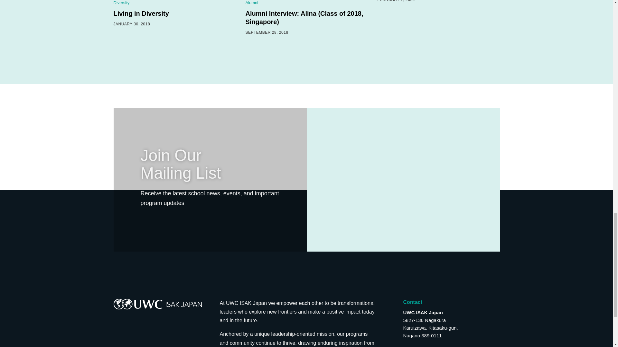 The image size is (618, 347). What do you see at coordinates (121, 3) in the screenshot?
I see `Diversity` at bounding box center [121, 3].